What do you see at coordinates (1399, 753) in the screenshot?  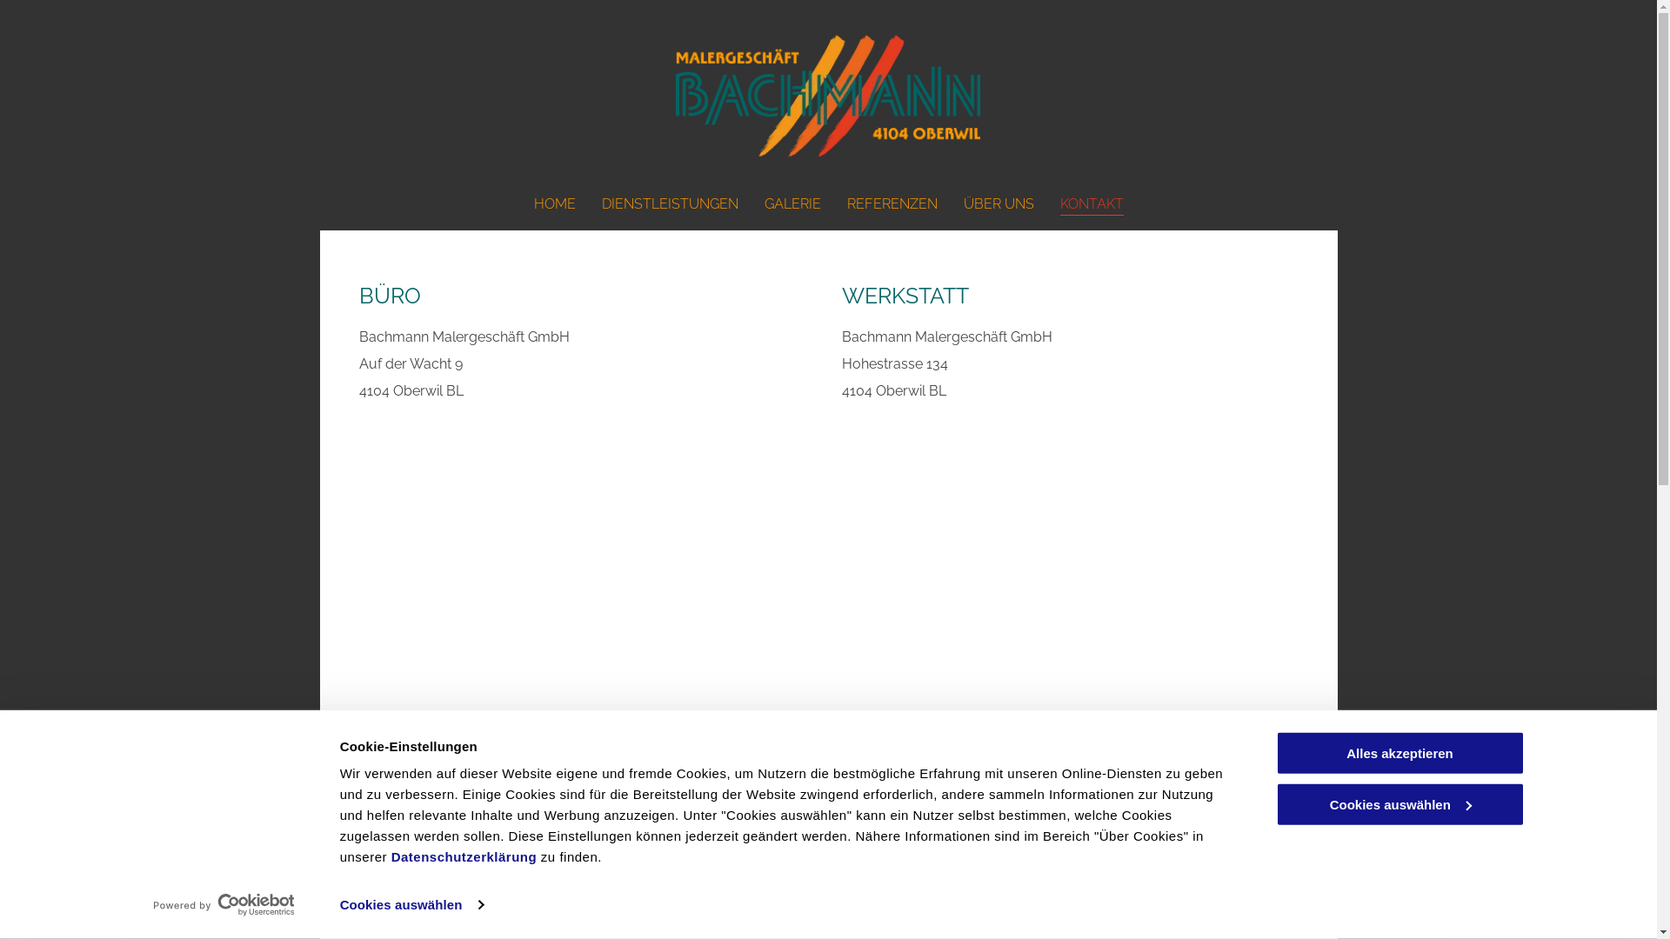 I see `Alles akzeptieren` at bounding box center [1399, 753].